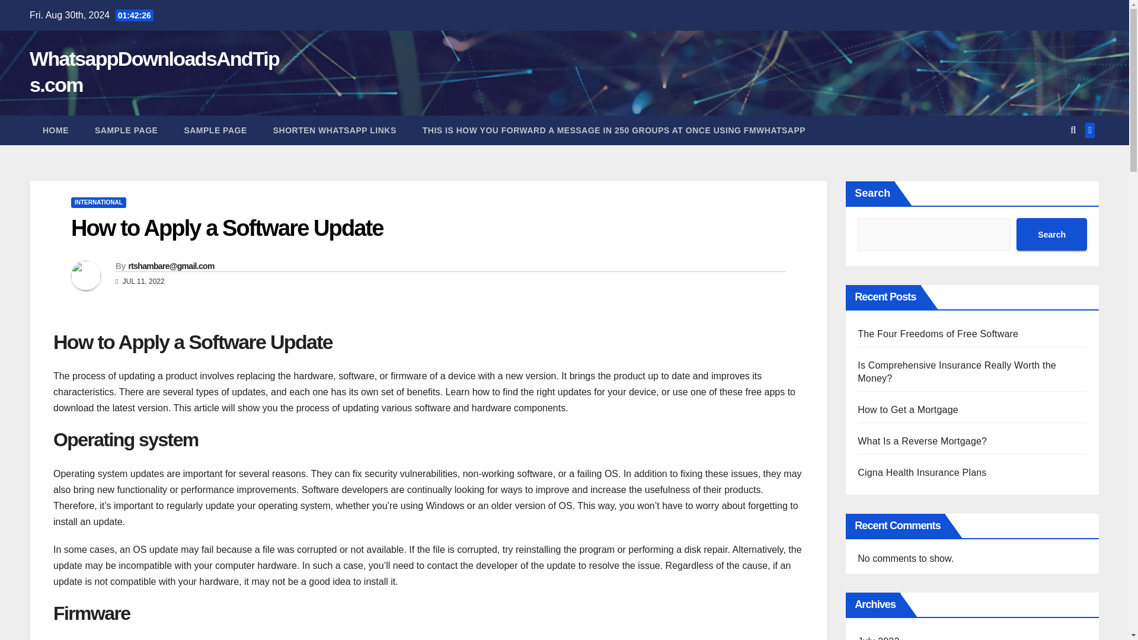 The image size is (1138, 640). Describe the element at coordinates (56, 130) in the screenshot. I see `HOME` at that location.